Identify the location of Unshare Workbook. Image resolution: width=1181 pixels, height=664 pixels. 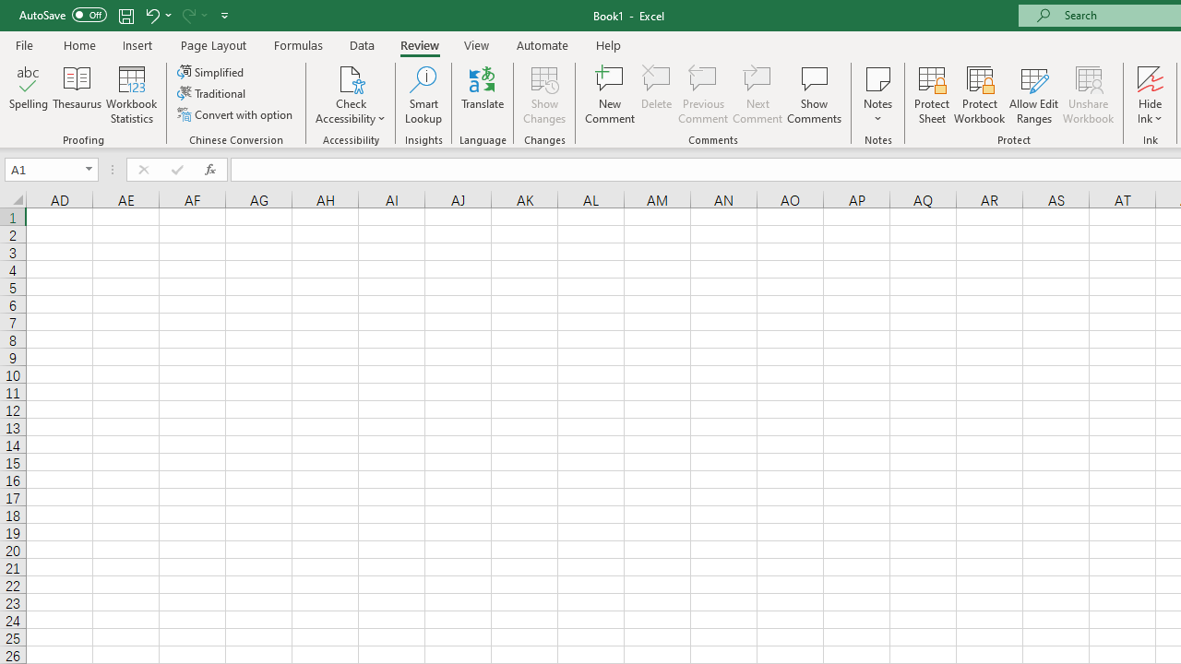
(1088, 94).